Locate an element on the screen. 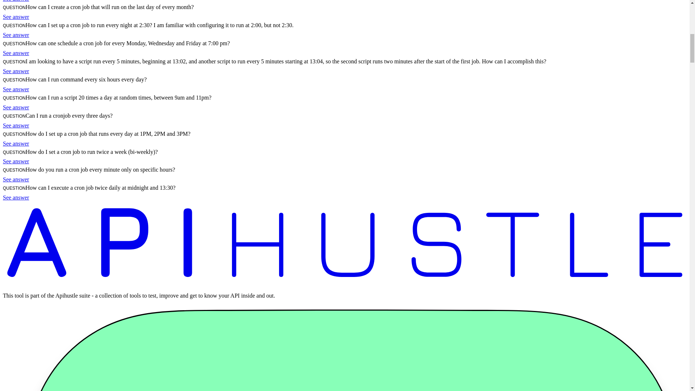 The height and width of the screenshot is (391, 695). See answer is located at coordinates (16, 107).